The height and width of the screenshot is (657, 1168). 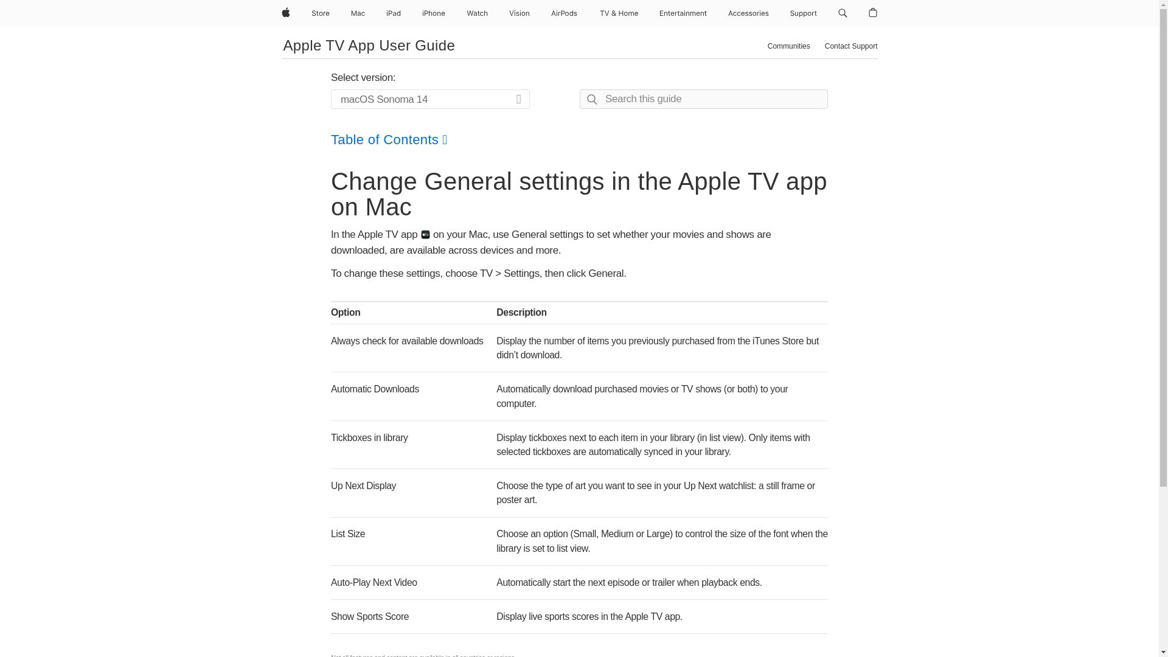 I want to click on Apple, so click(x=285, y=13).